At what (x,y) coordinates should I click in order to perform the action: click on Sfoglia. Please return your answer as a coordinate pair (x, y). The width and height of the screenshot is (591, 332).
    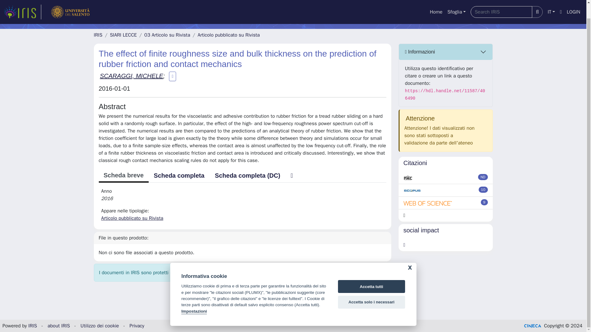
    Looking at the image, I should click on (456, 2).